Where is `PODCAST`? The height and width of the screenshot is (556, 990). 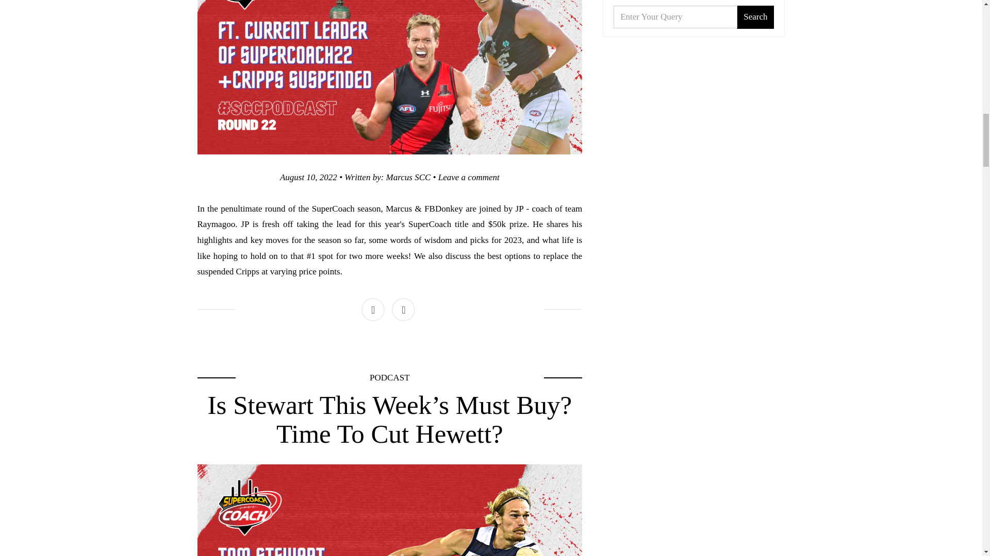
PODCAST is located at coordinates (403, 309).